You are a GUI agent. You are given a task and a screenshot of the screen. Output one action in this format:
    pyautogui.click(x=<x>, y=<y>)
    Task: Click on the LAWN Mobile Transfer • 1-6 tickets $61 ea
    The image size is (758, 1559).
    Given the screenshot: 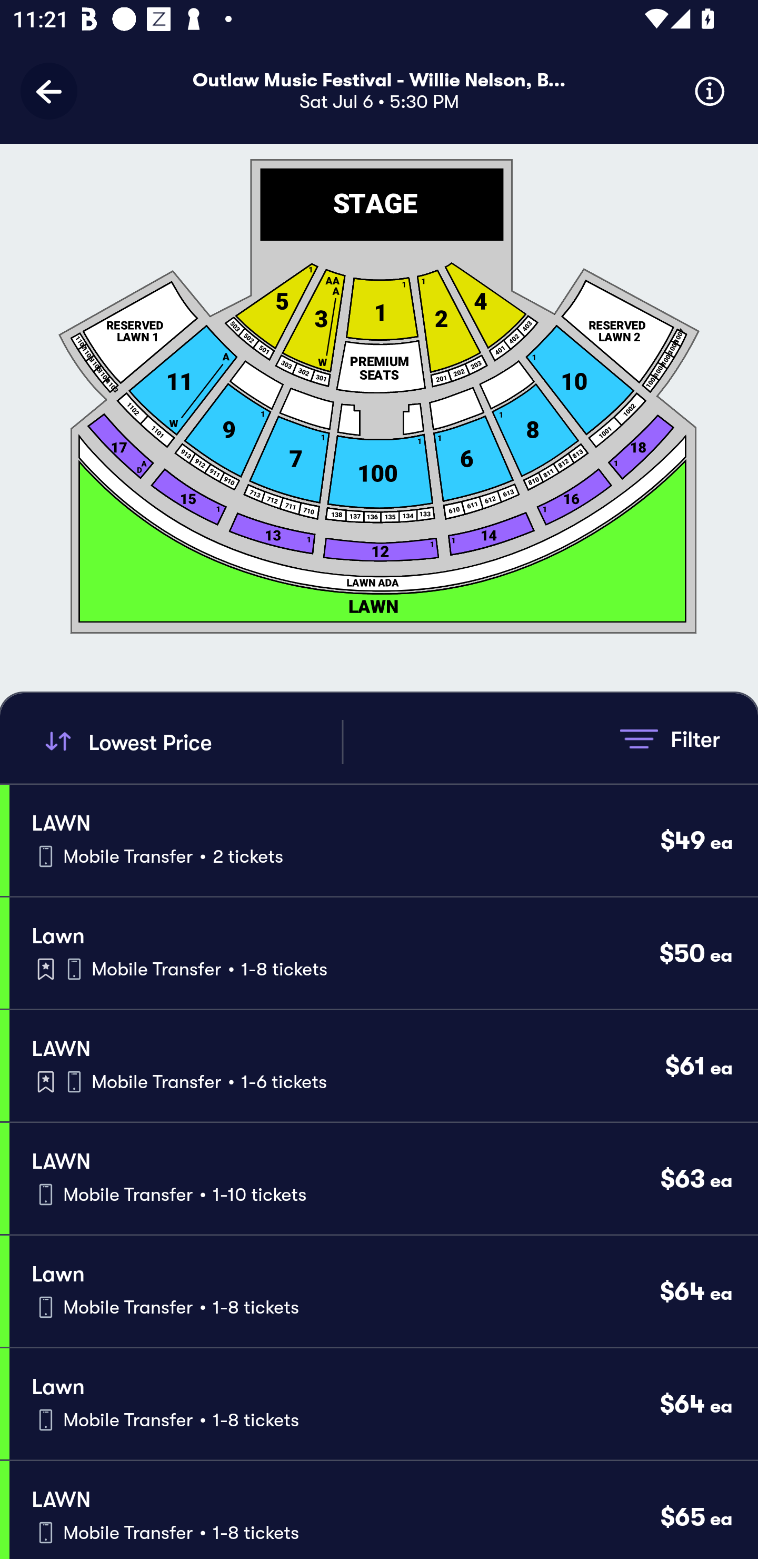 What is the action you would take?
    pyautogui.click(x=383, y=1065)
    